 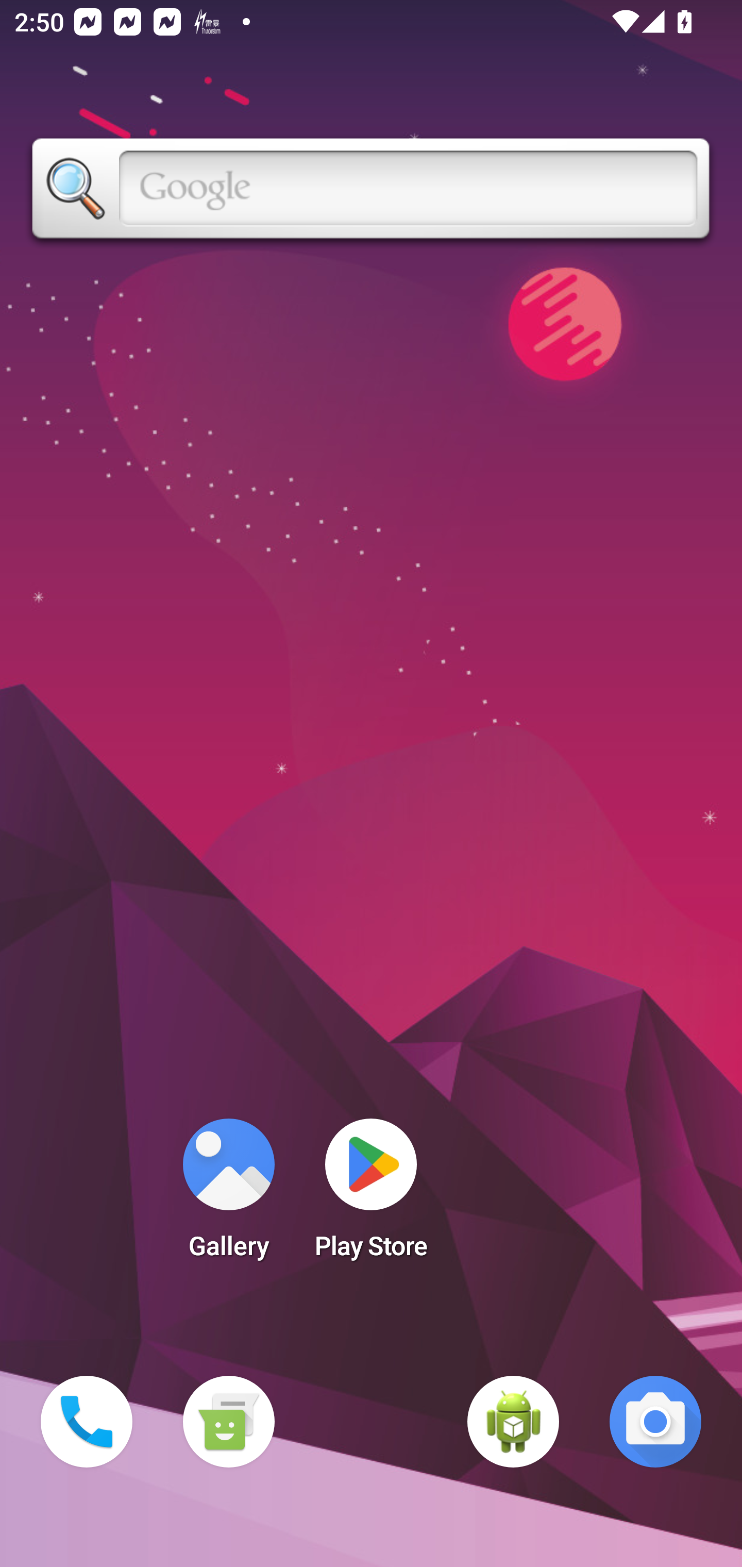 I want to click on WebView Browser Tester, so click(x=513, y=1422).